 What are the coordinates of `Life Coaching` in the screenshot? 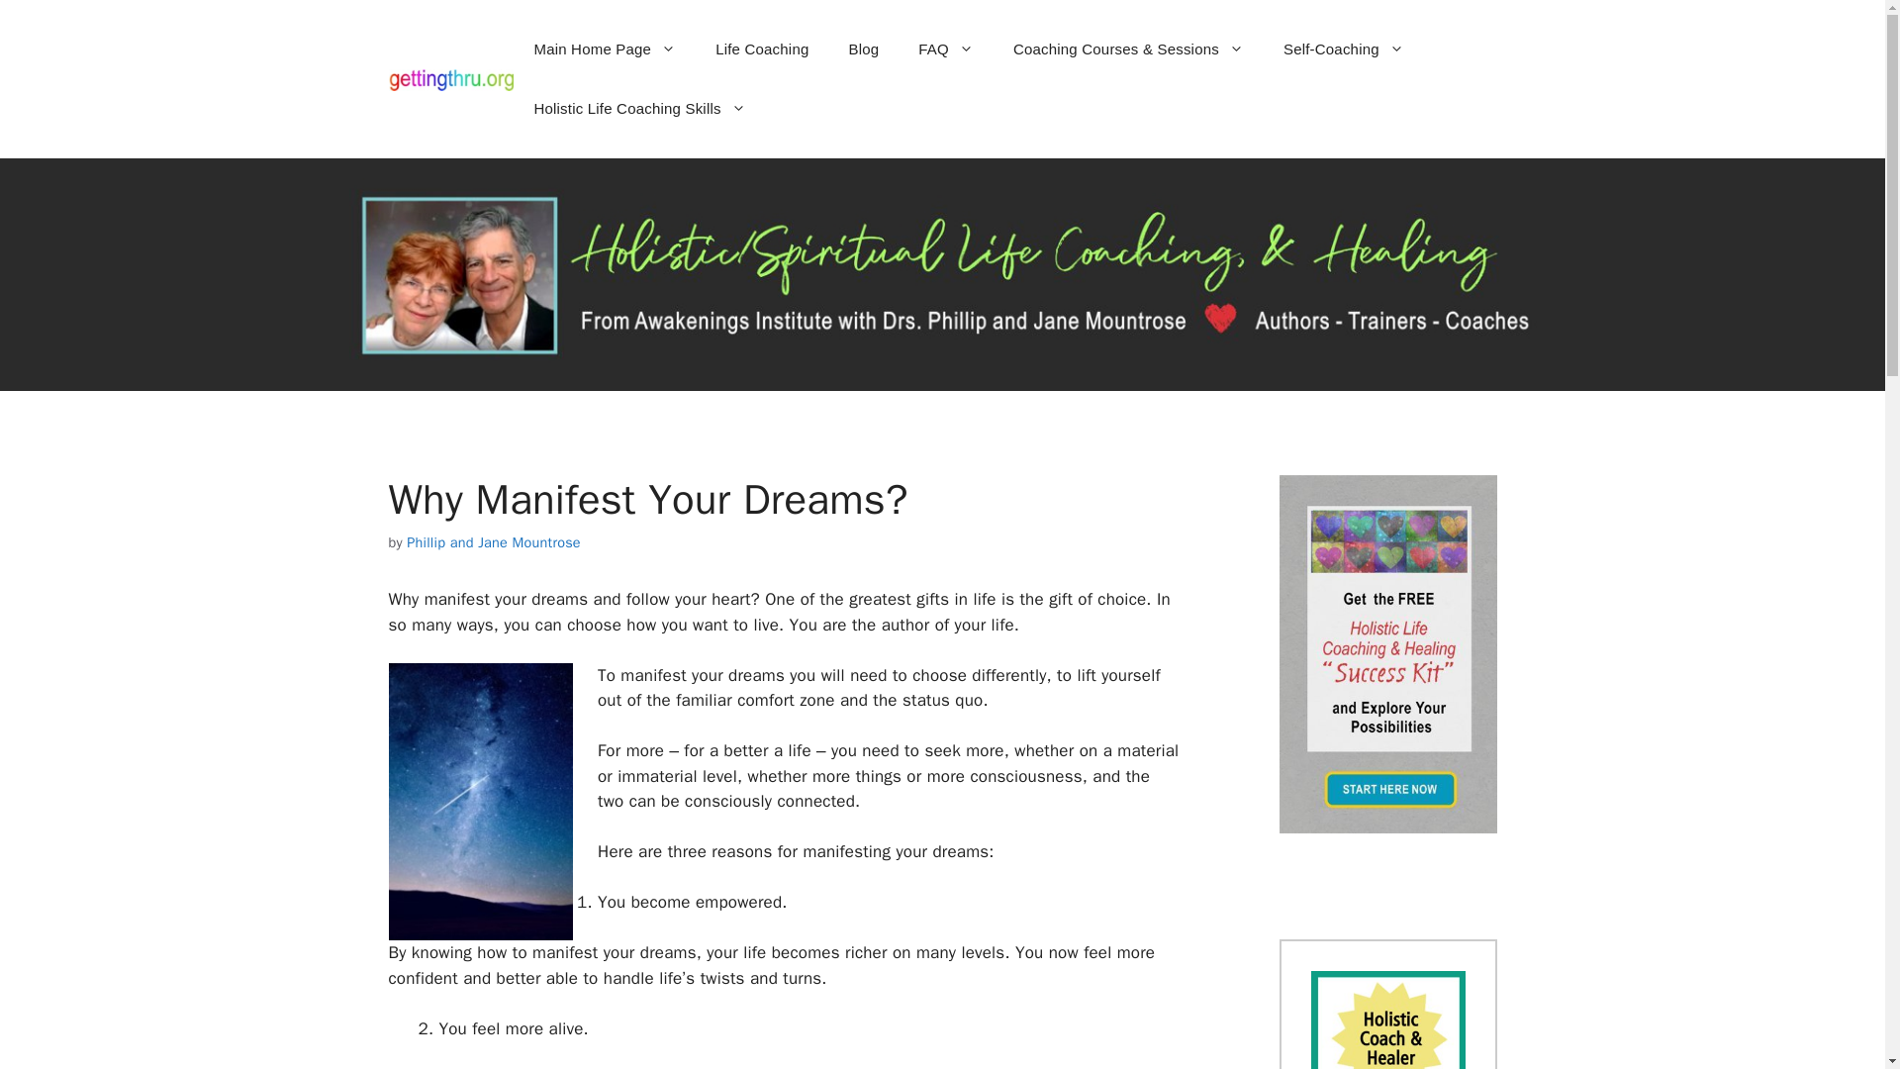 It's located at (762, 49).